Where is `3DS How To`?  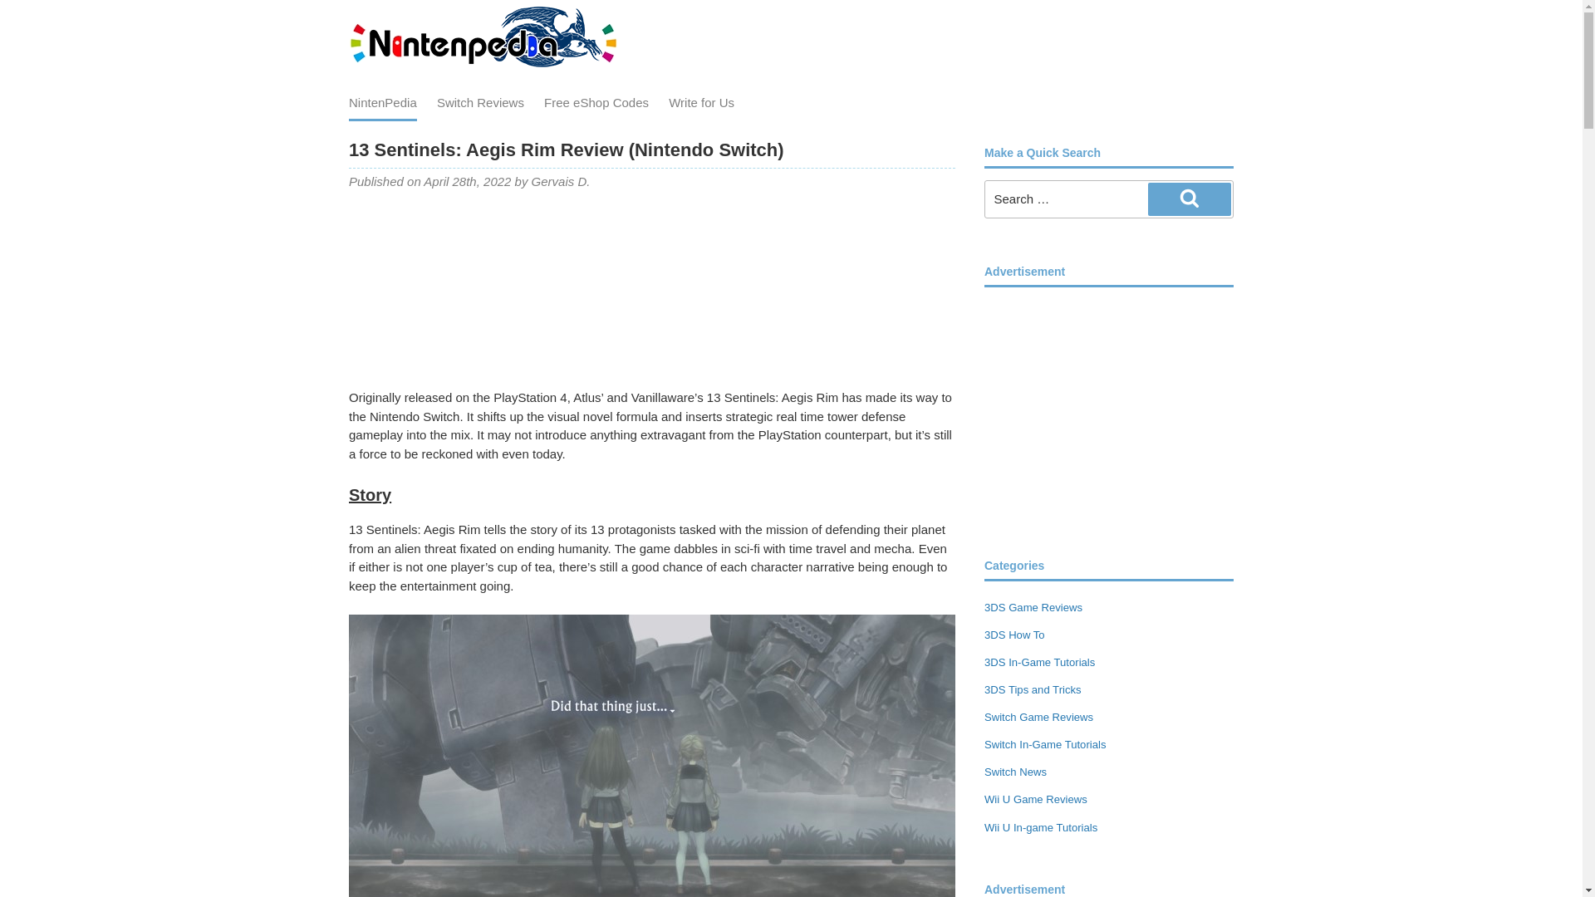 3DS How To is located at coordinates (1013, 635).